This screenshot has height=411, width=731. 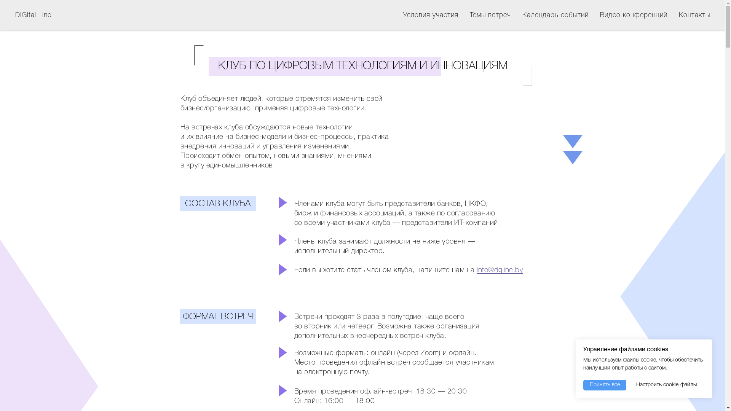 What do you see at coordinates (500, 270) in the screenshot?
I see `info@dgline.by` at bounding box center [500, 270].